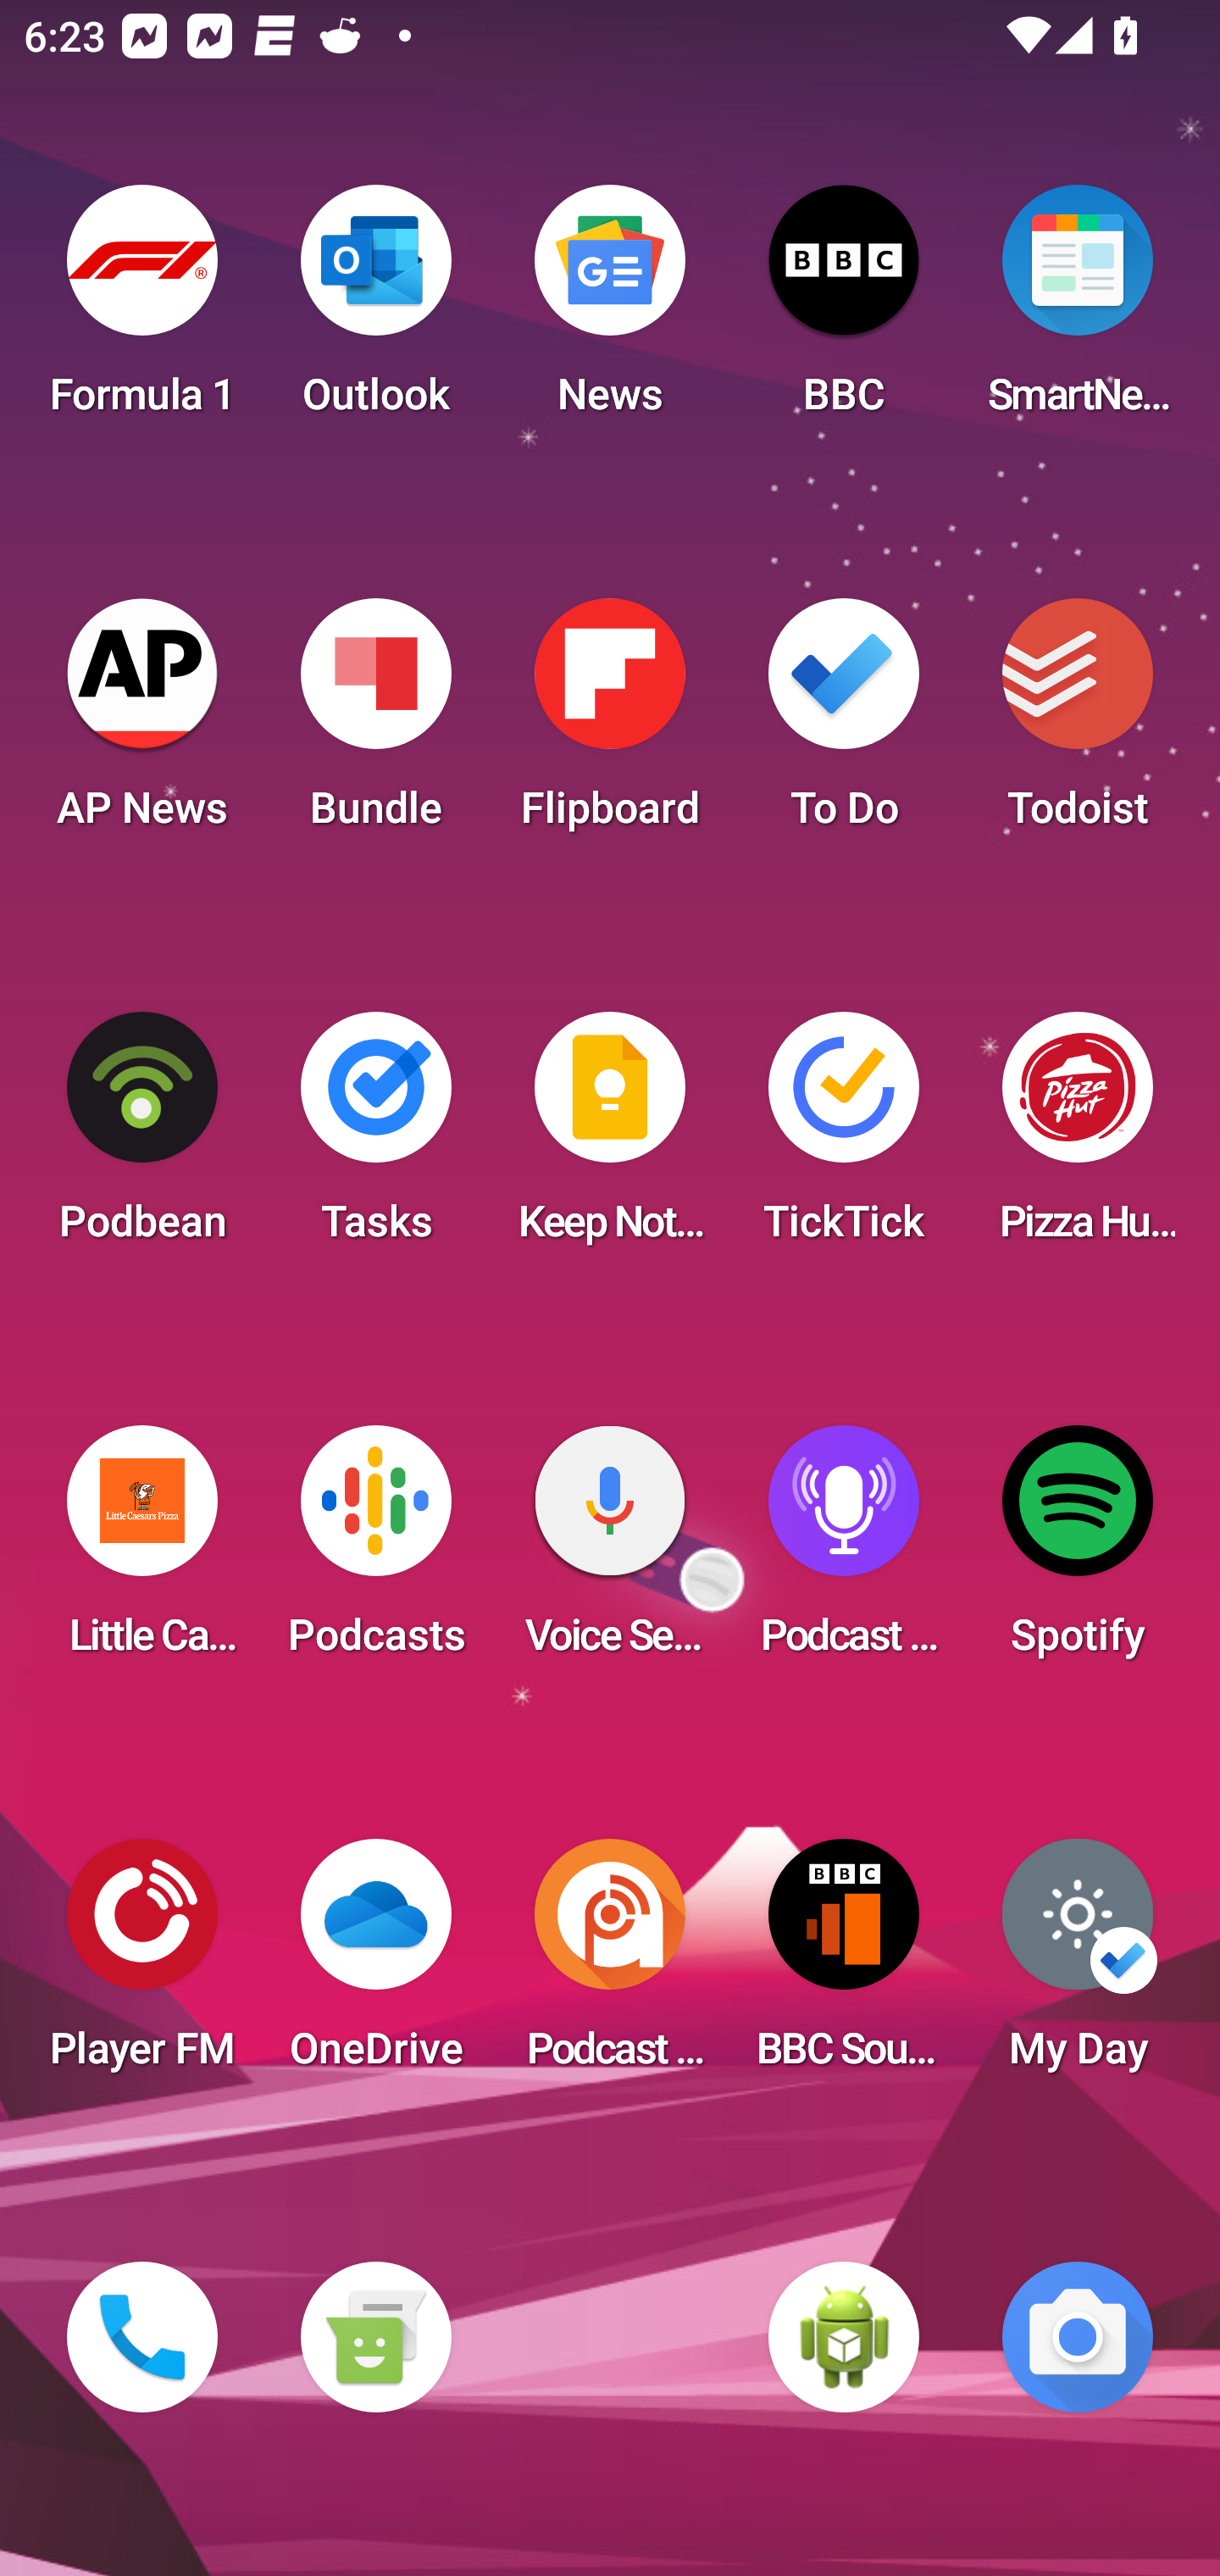 This screenshot has width=1220, height=2576. Describe the element at coordinates (844, 724) in the screenshot. I see `To Do` at that location.